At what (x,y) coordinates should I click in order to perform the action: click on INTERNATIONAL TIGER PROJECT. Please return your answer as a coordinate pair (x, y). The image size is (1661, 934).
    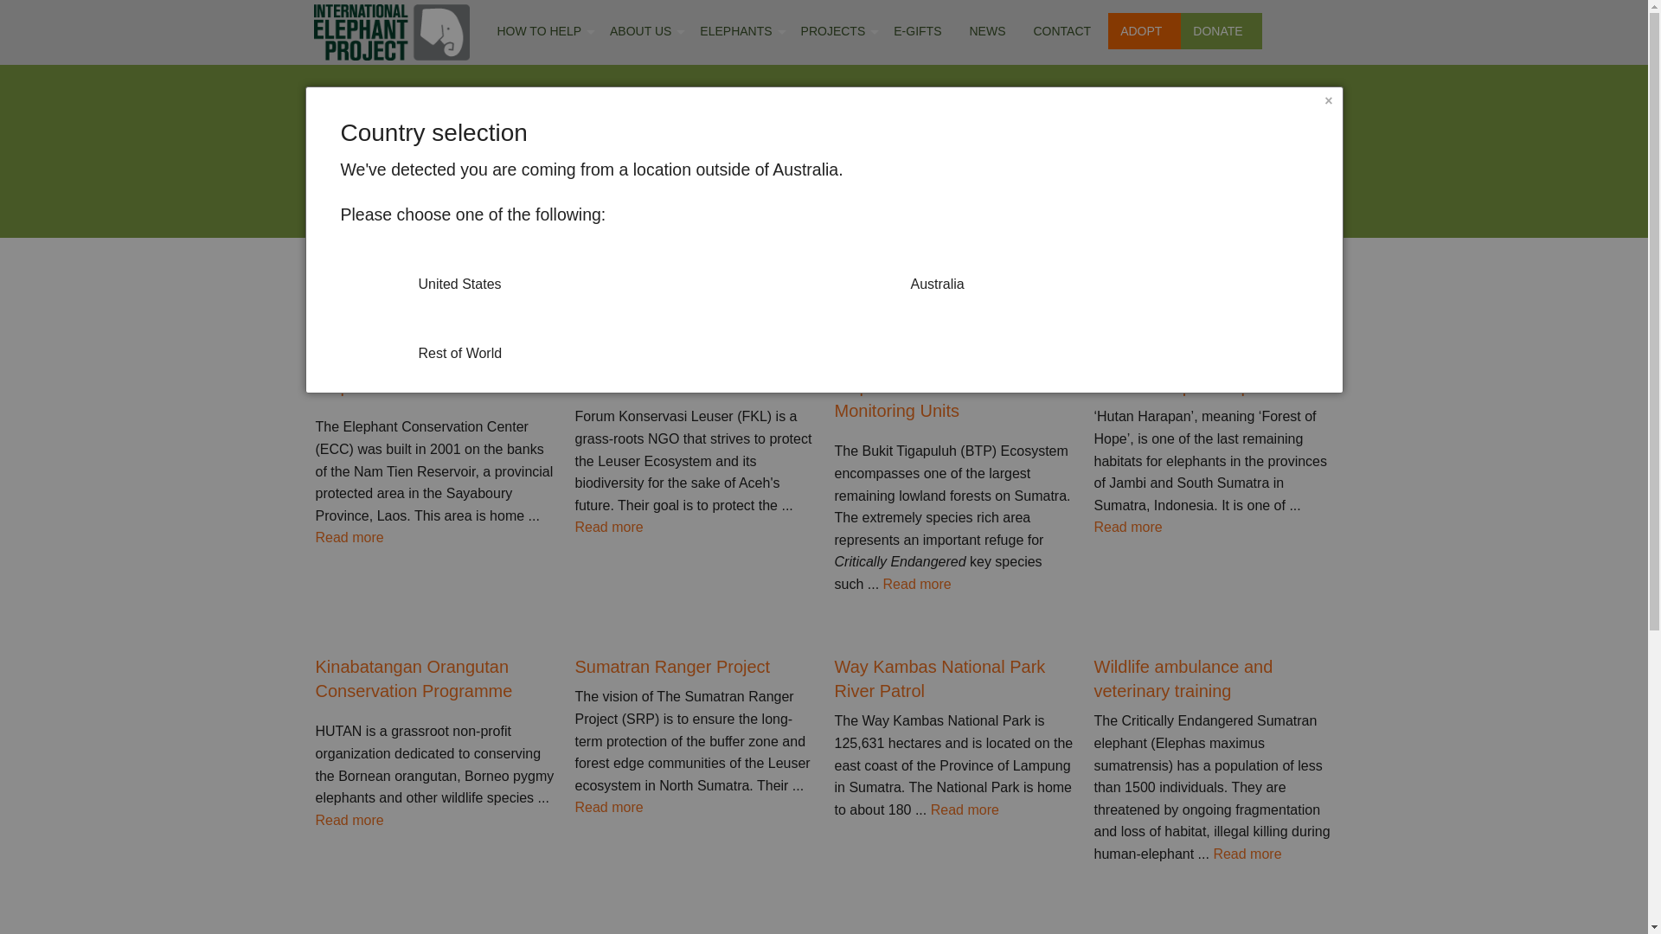
    Looking at the image, I should click on (639, 262).